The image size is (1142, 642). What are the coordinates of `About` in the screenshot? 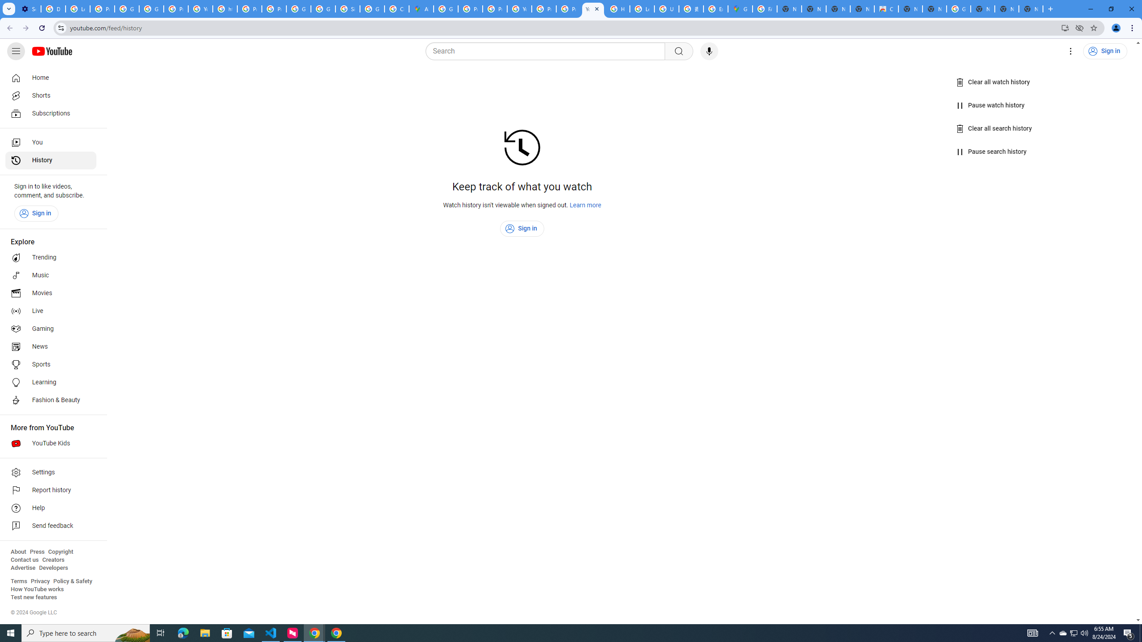 It's located at (18, 552).